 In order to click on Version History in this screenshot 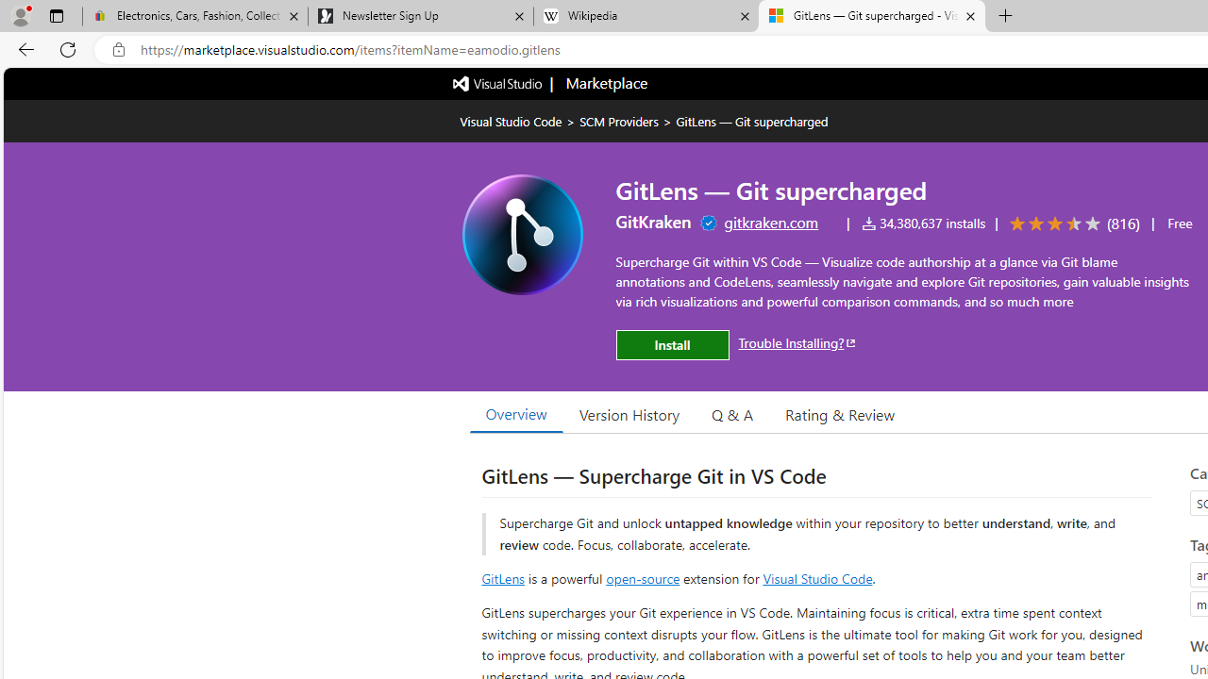, I will do `click(629, 414)`.